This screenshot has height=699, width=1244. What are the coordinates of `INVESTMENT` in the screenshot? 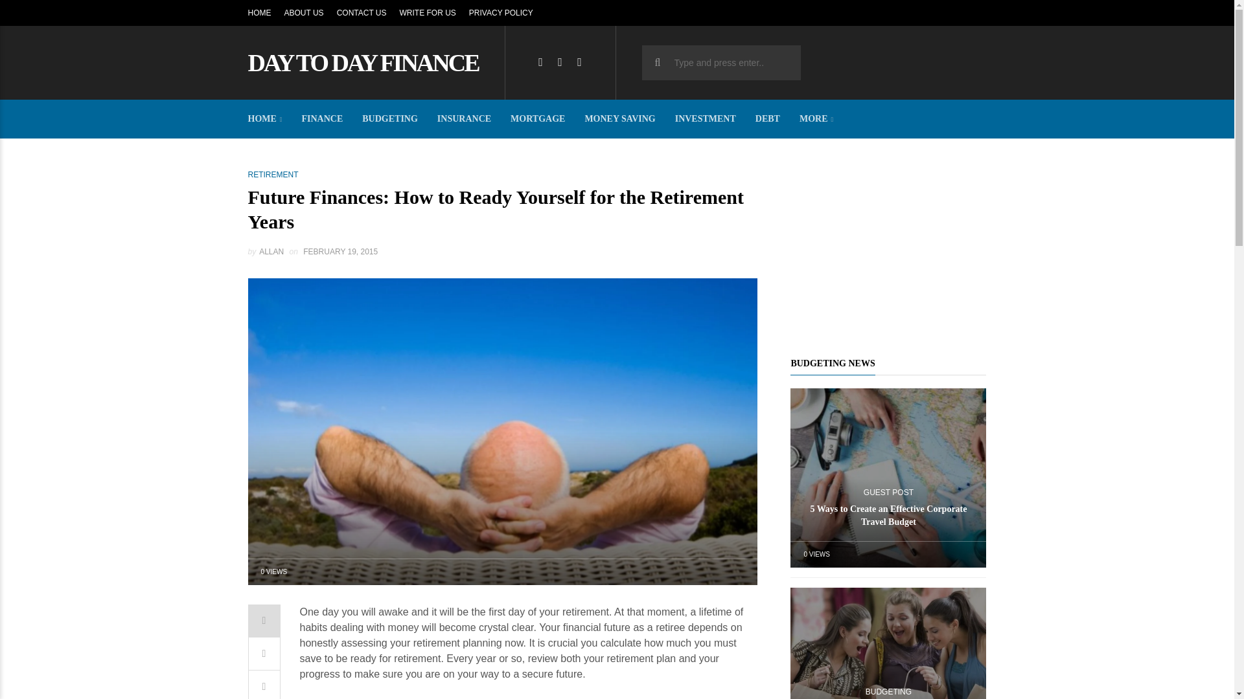 It's located at (706, 119).